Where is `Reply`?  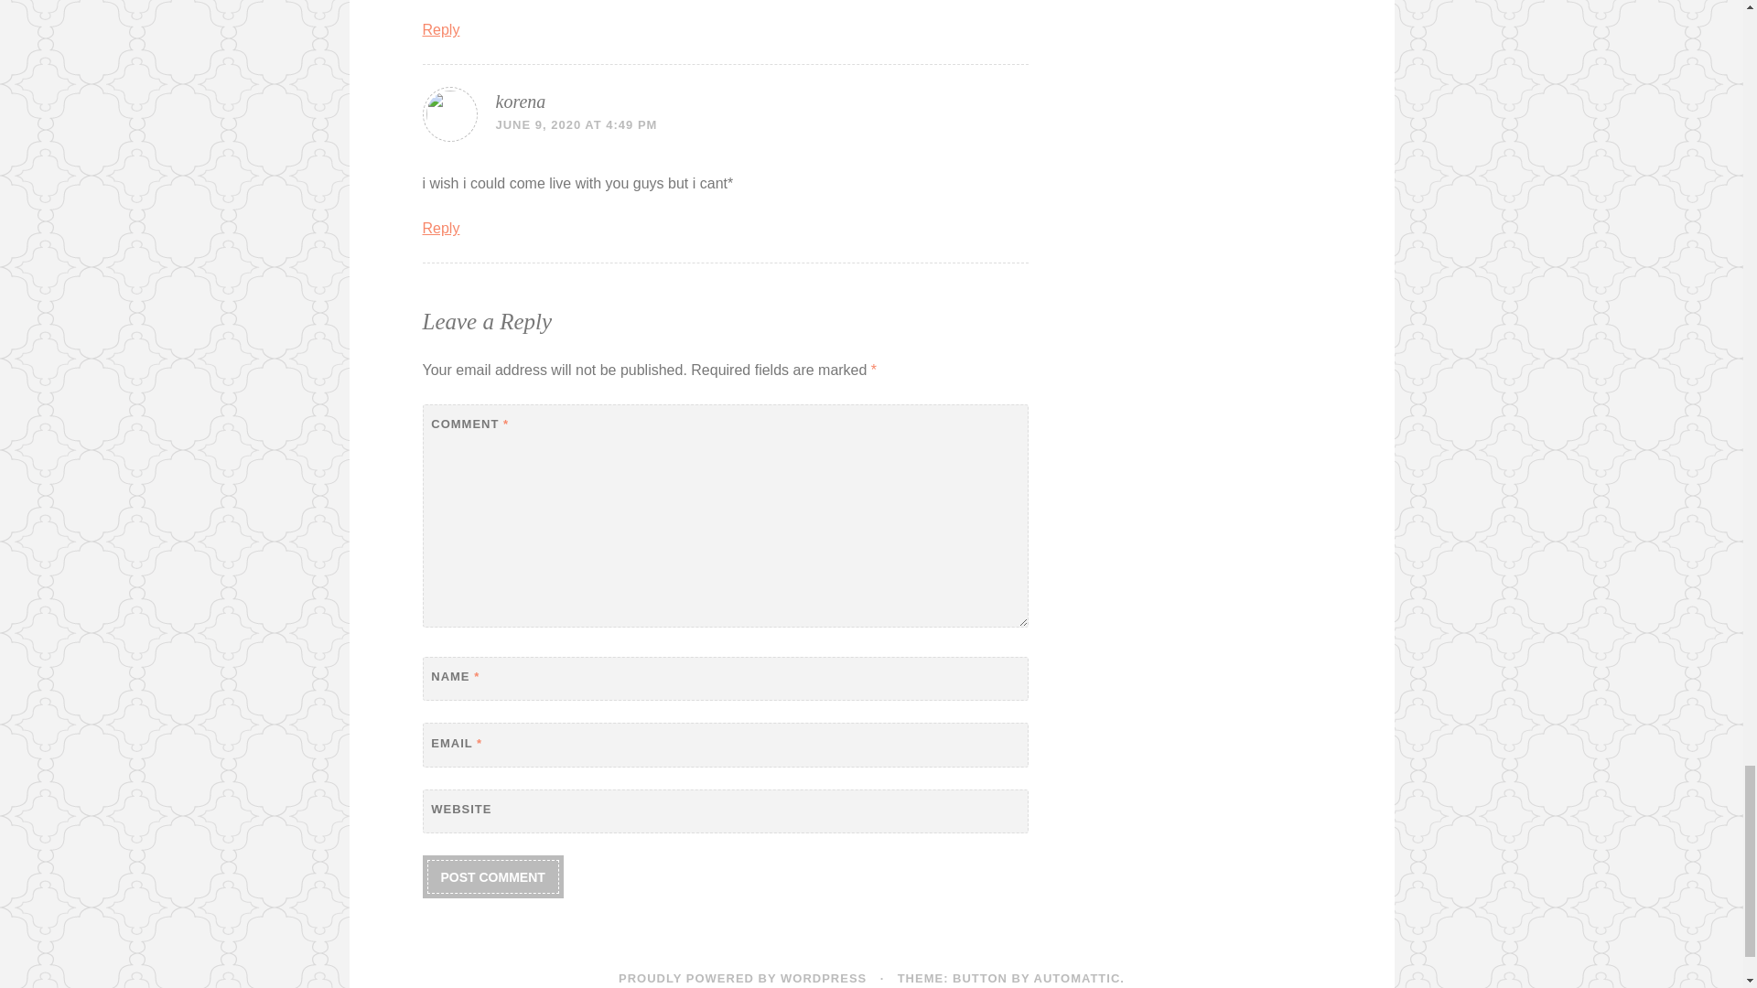
Reply is located at coordinates (441, 228).